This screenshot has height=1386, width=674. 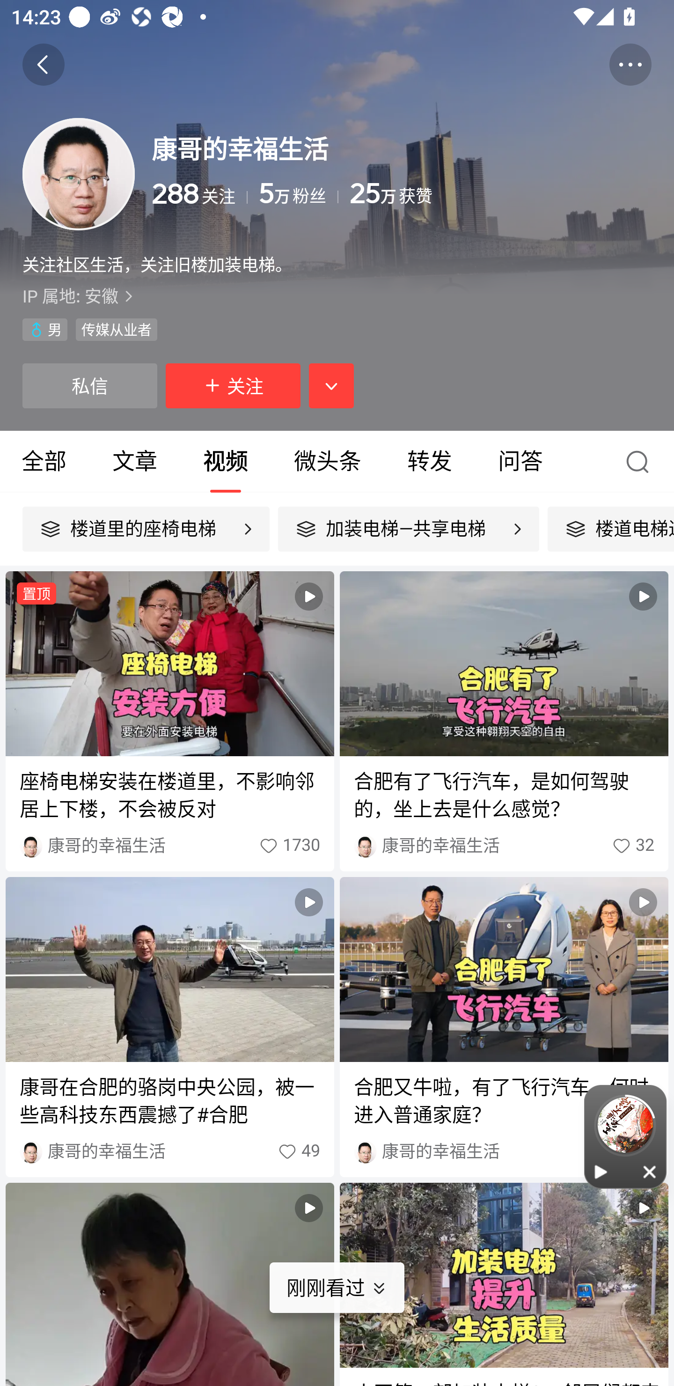 I want to click on 全部, so click(x=45, y=461).